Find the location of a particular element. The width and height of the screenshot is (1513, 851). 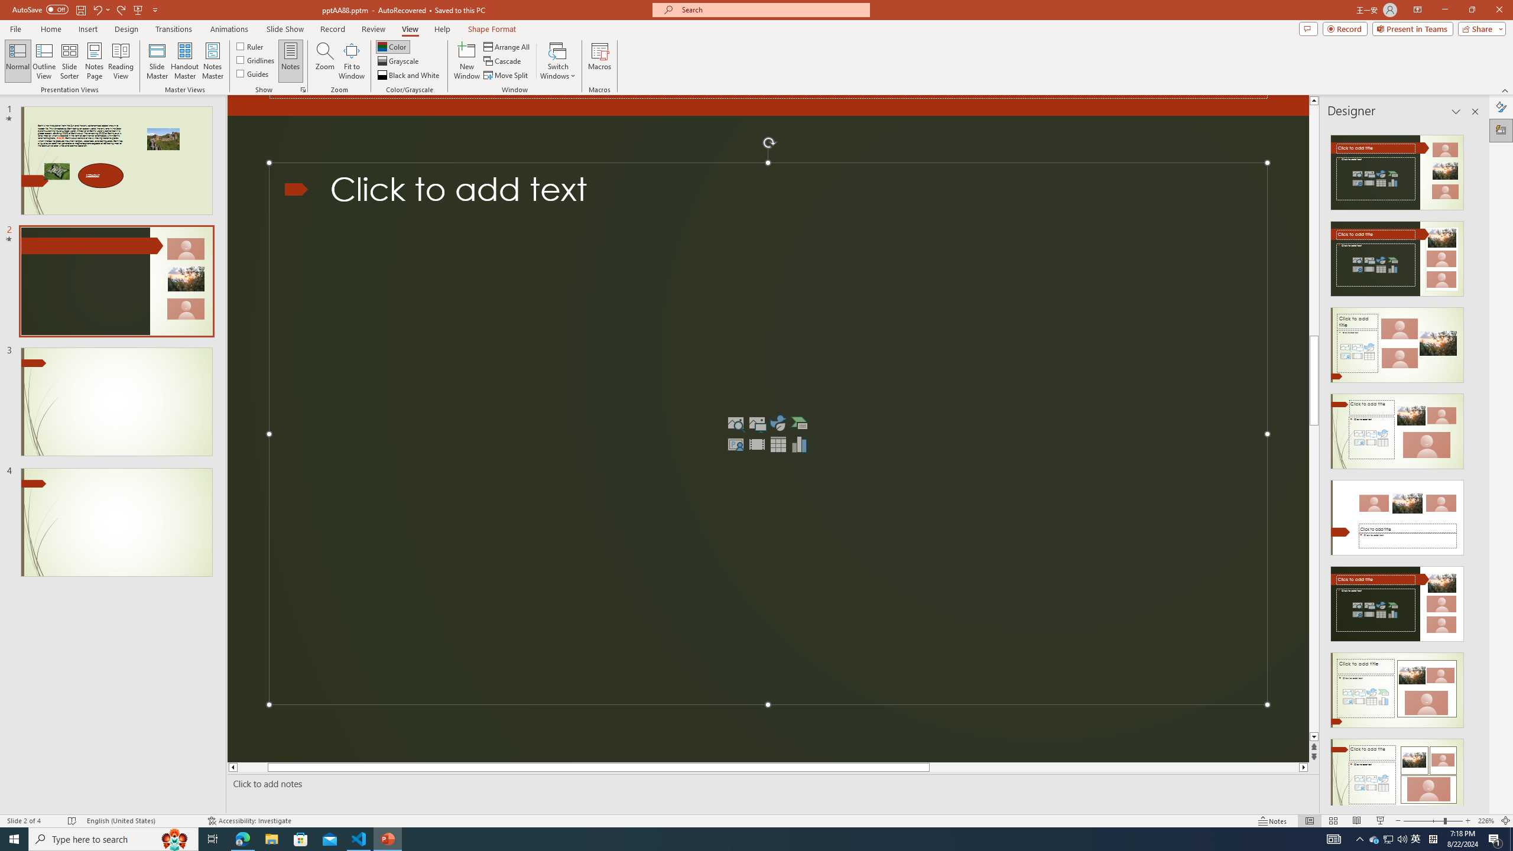

Guides is located at coordinates (253, 73).